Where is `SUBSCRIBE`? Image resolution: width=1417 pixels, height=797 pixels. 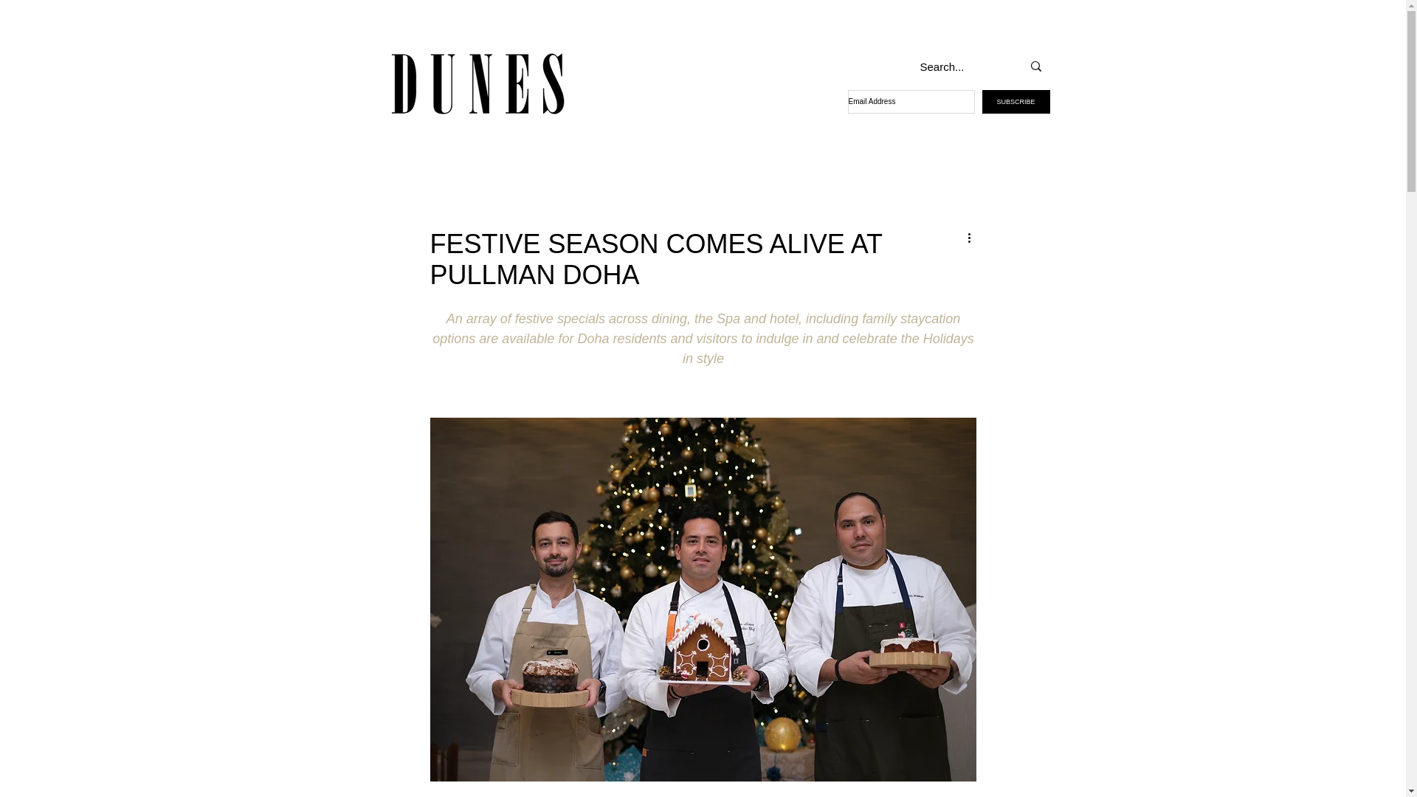
SUBSCRIBE is located at coordinates (1016, 102).